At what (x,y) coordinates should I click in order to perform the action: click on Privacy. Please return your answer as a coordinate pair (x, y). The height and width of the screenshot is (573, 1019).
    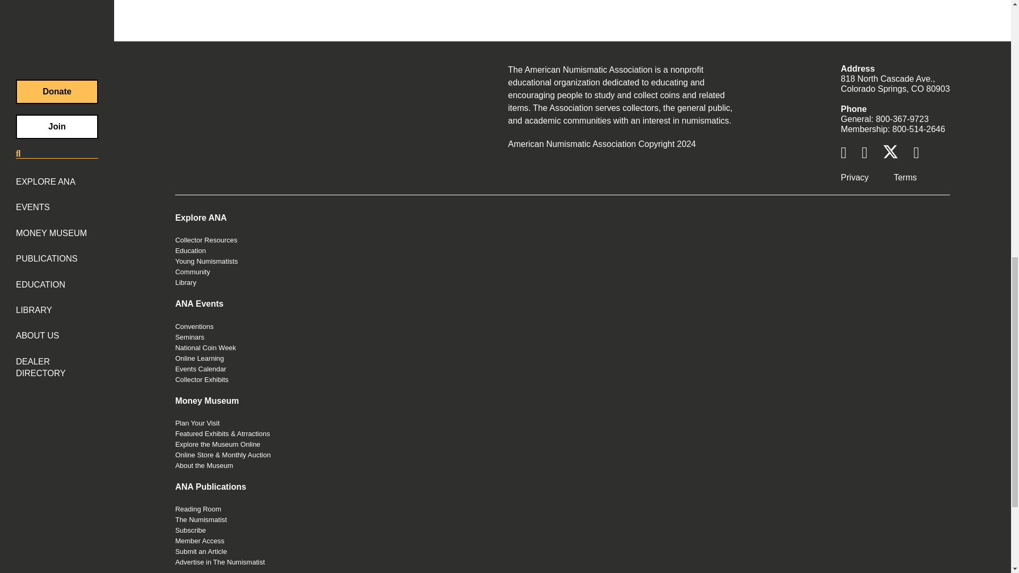
    Looking at the image, I should click on (854, 177).